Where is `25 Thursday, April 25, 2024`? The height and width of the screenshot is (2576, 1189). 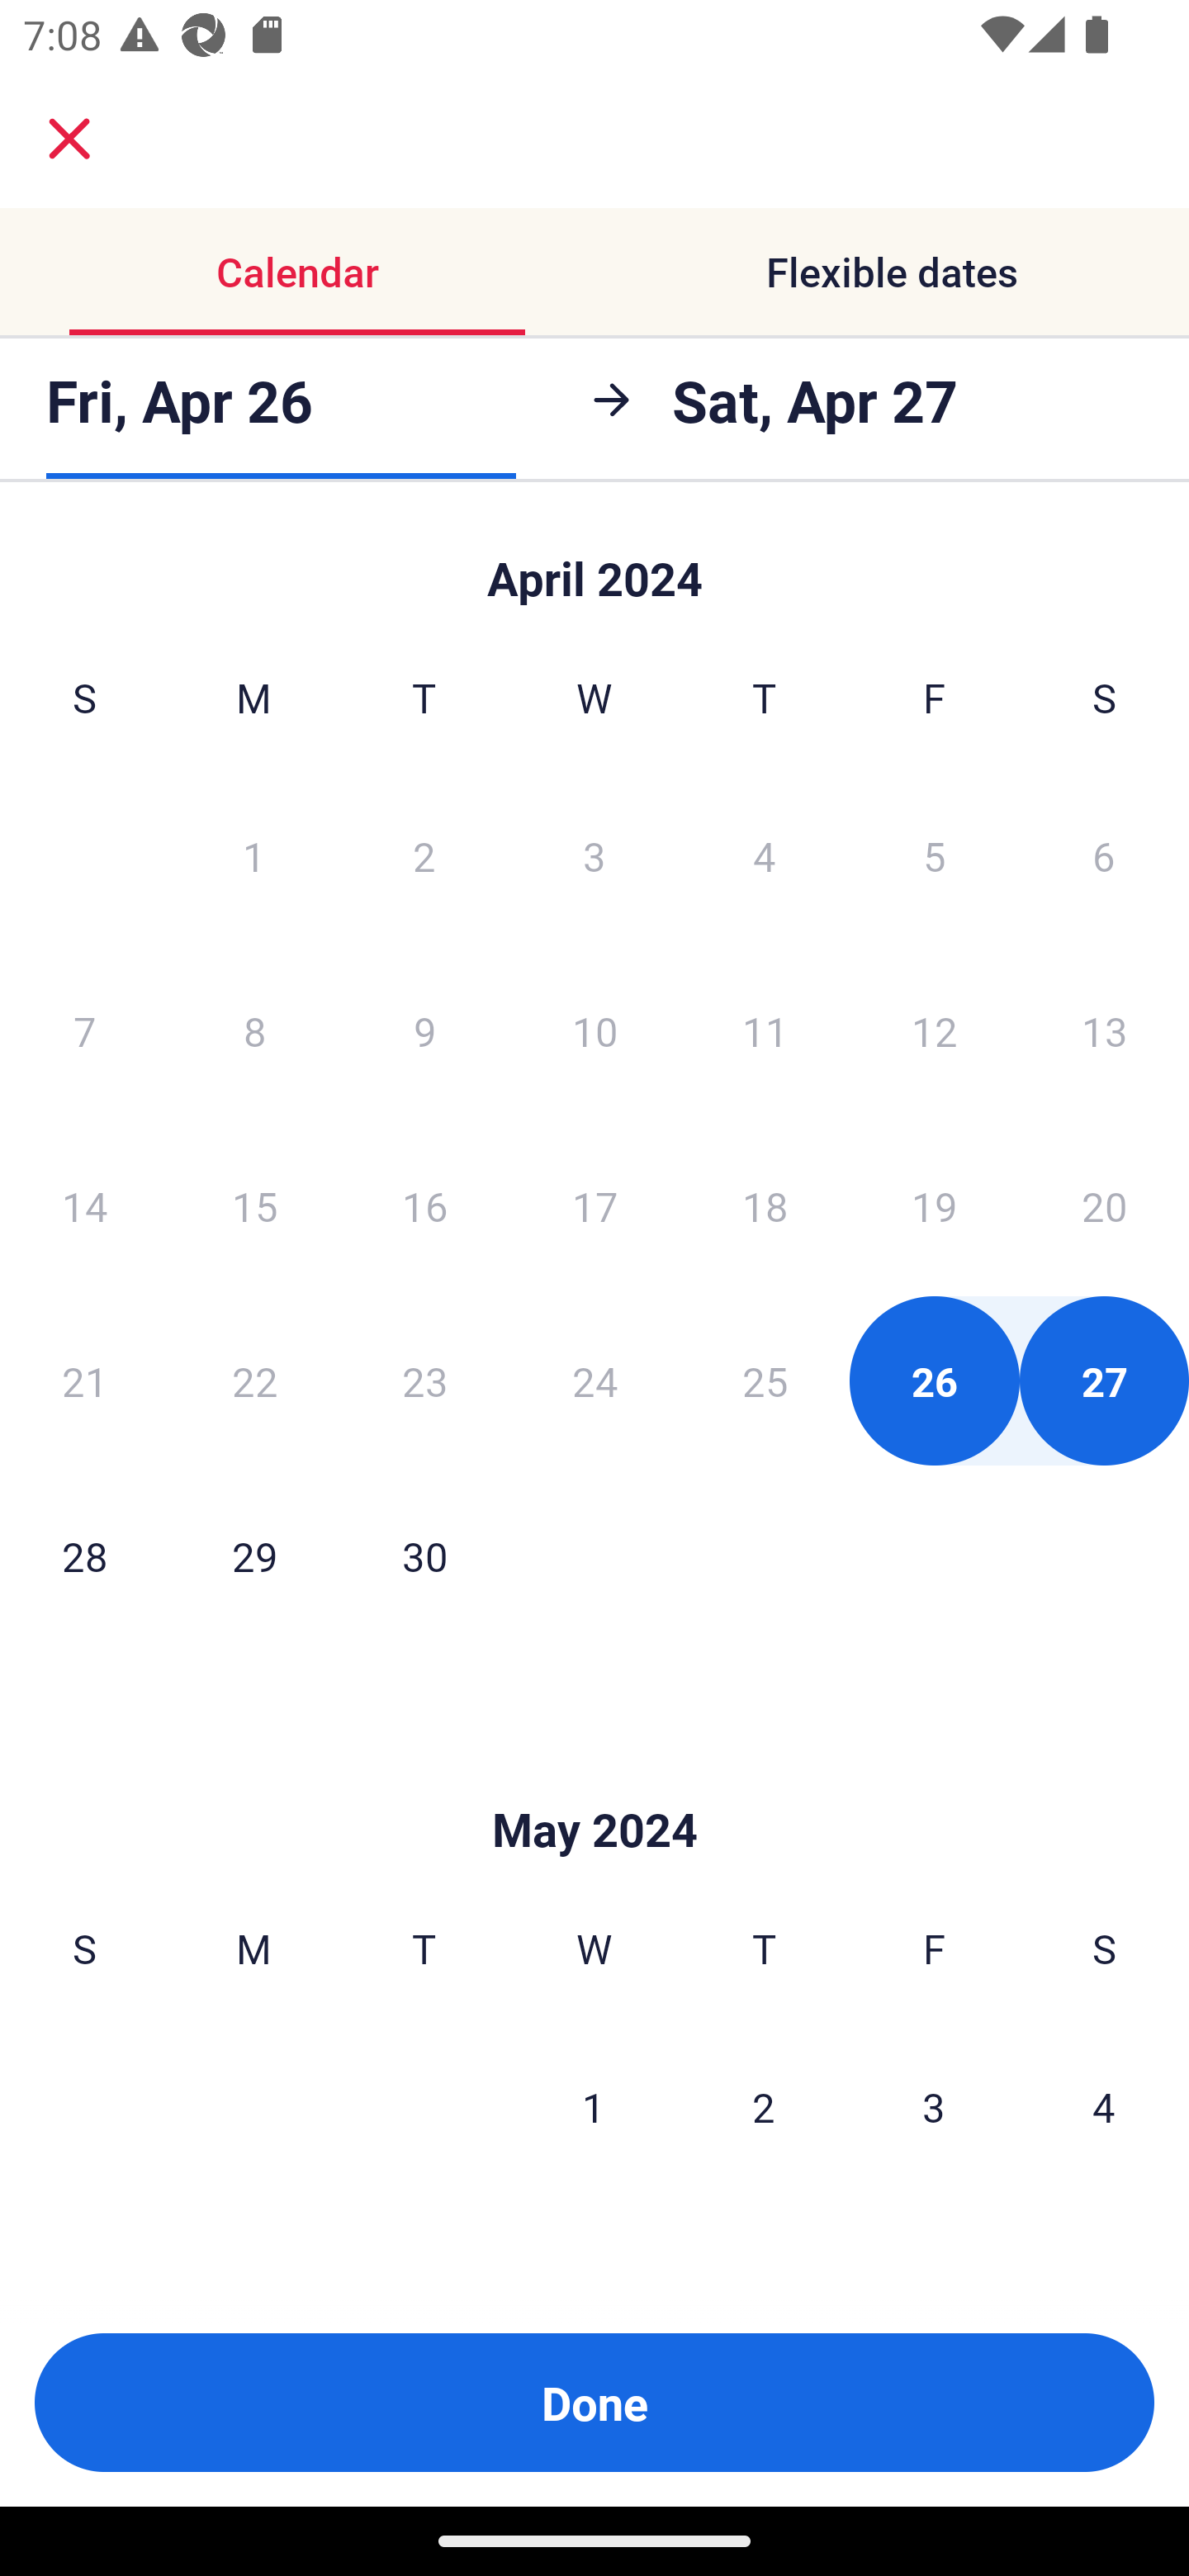 25 Thursday, April 25, 2024 is located at coordinates (765, 1380).